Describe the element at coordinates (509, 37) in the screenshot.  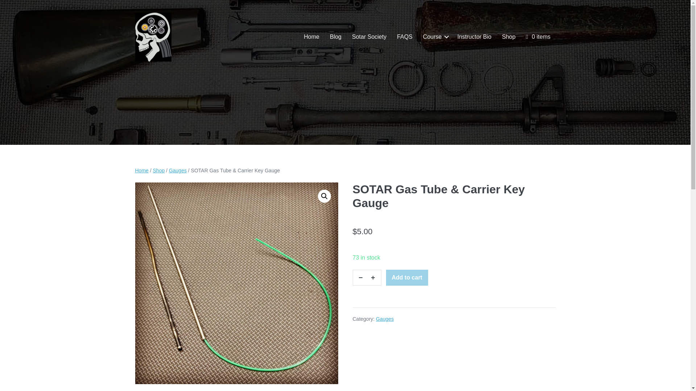
I see `Shop` at that location.